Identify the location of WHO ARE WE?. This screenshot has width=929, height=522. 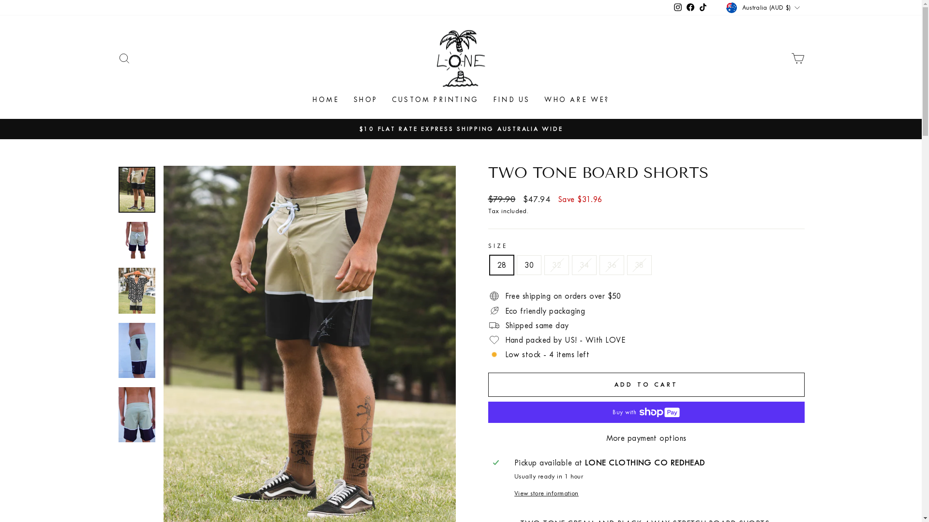
(577, 101).